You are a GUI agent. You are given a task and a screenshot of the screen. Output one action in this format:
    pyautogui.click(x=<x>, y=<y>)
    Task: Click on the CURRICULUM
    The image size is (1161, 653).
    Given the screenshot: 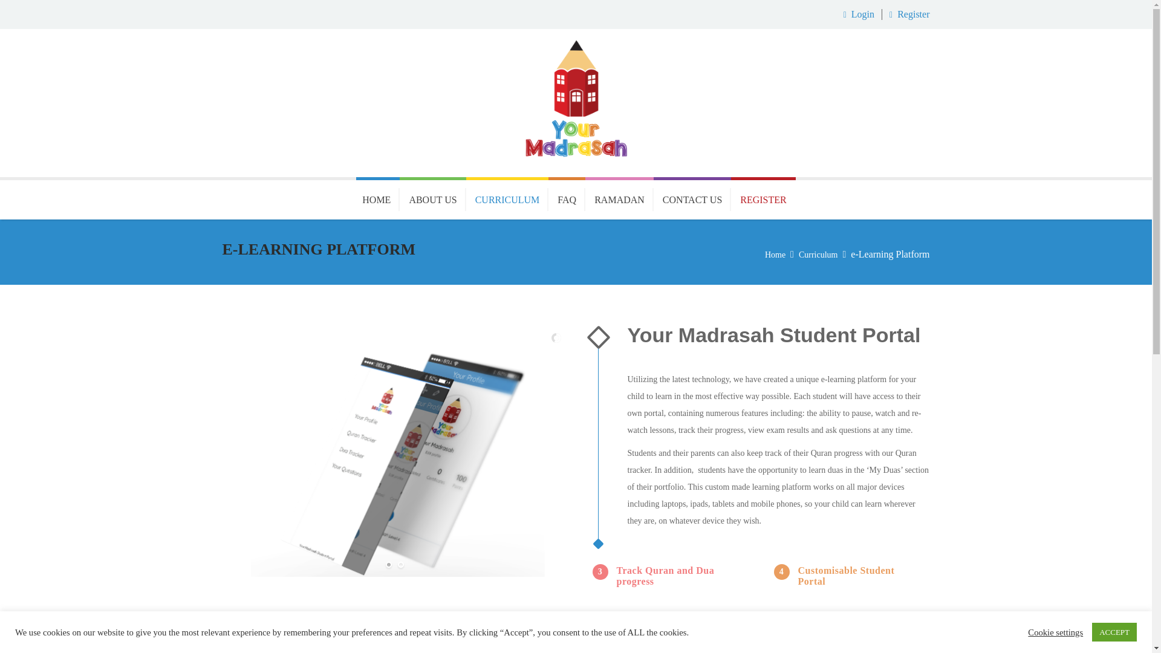 What is the action you would take?
    pyautogui.click(x=508, y=198)
    